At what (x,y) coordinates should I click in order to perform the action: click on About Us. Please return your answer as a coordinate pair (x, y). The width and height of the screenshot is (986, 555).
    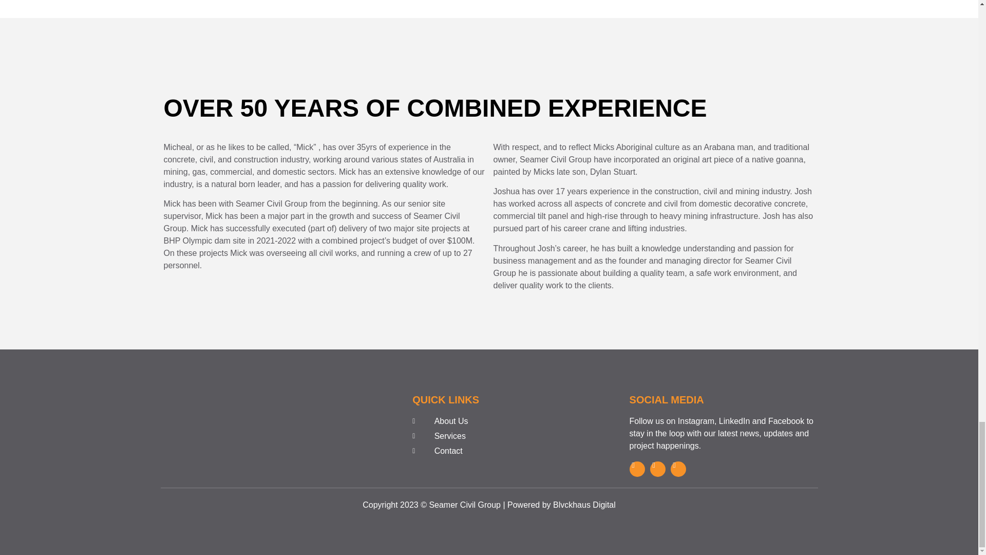
    Looking at the image, I should click on (504, 421).